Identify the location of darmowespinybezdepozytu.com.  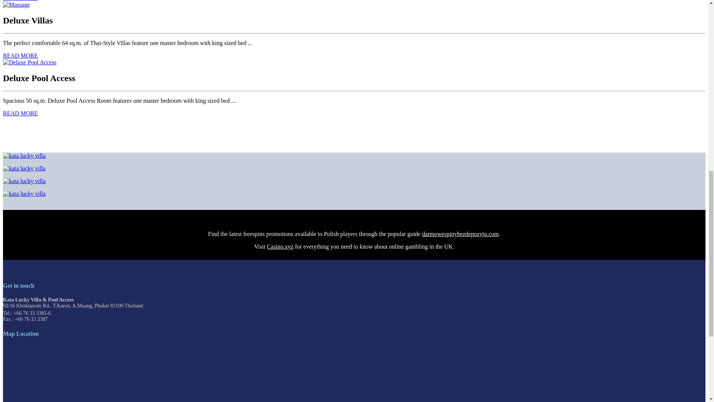
(460, 234).